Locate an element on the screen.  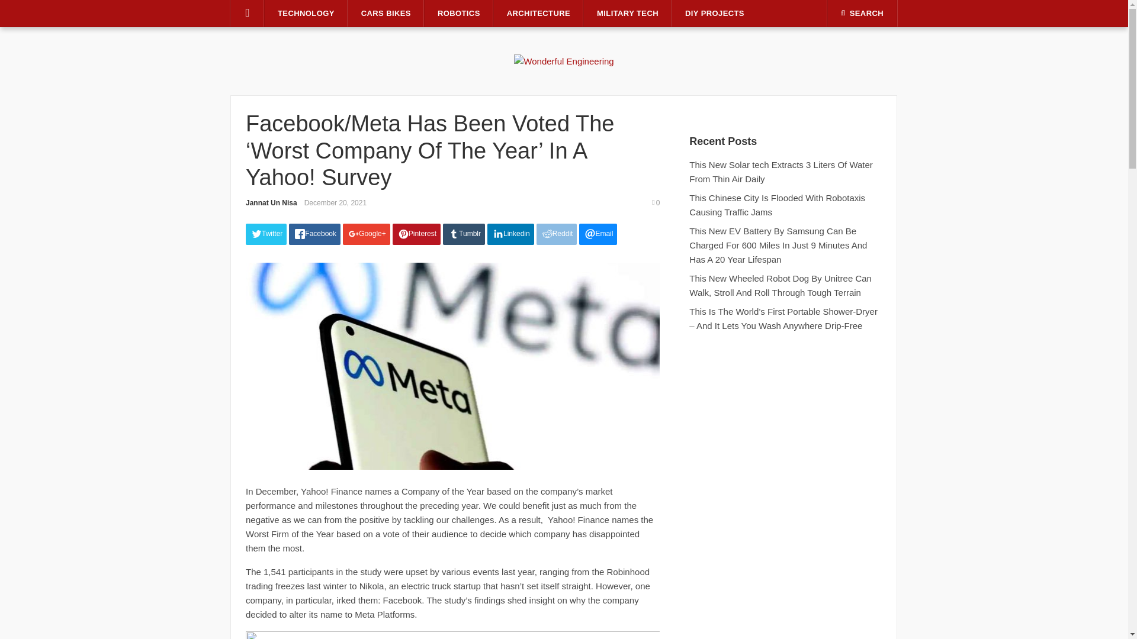
Linkedin is located at coordinates (510, 234).